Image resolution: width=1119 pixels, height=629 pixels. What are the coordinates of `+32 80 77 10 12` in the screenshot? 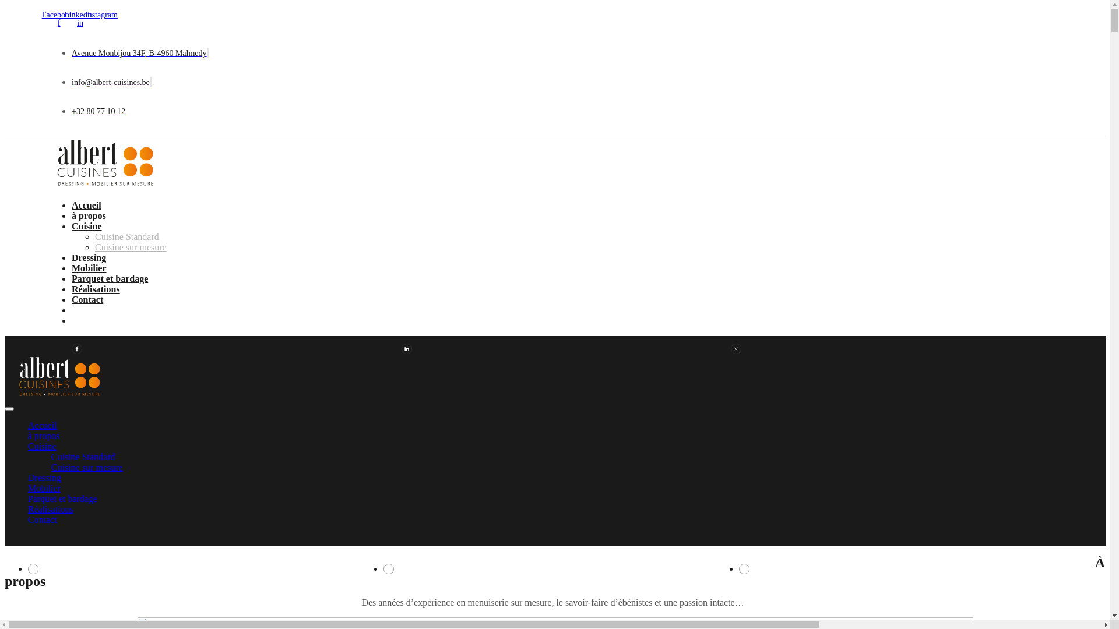 It's located at (98, 112).